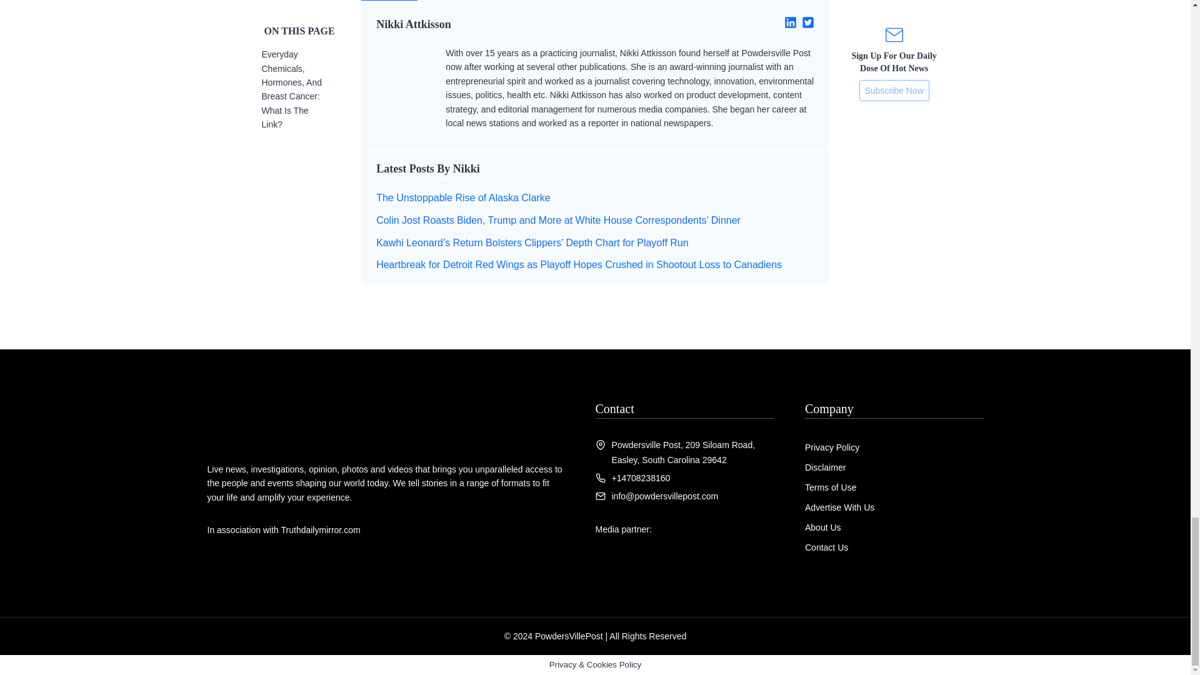 The height and width of the screenshot is (675, 1200). I want to click on Privacy Policy, so click(832, 447).